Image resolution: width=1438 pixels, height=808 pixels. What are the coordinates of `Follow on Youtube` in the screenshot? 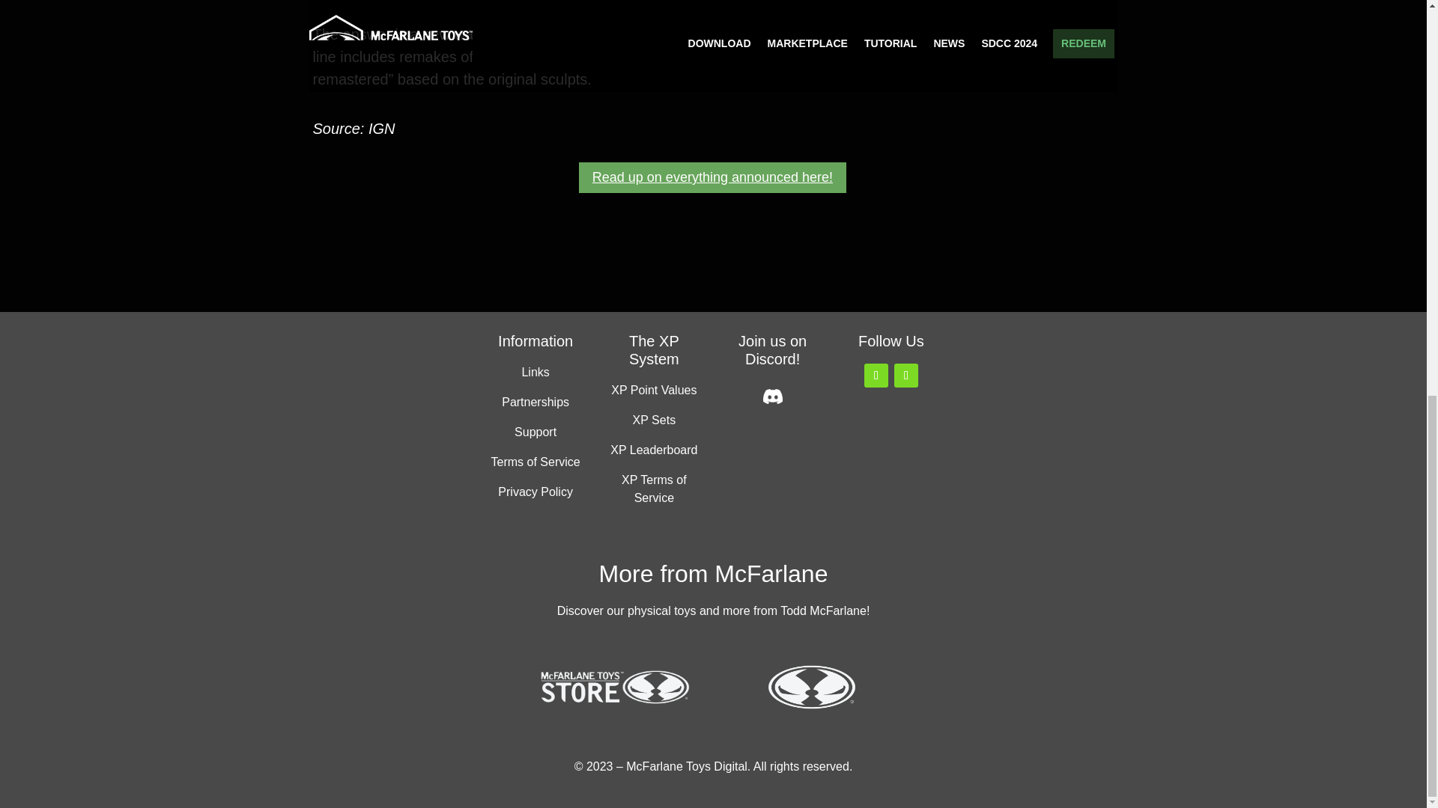 It's located at (906, 376).